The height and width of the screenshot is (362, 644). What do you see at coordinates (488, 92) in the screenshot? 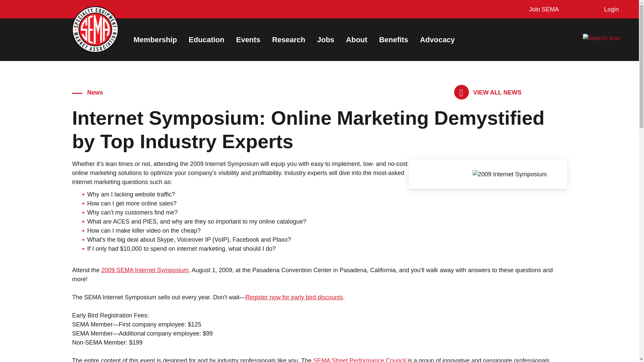
I see `eNews archive` at bounding box center [488, 92].